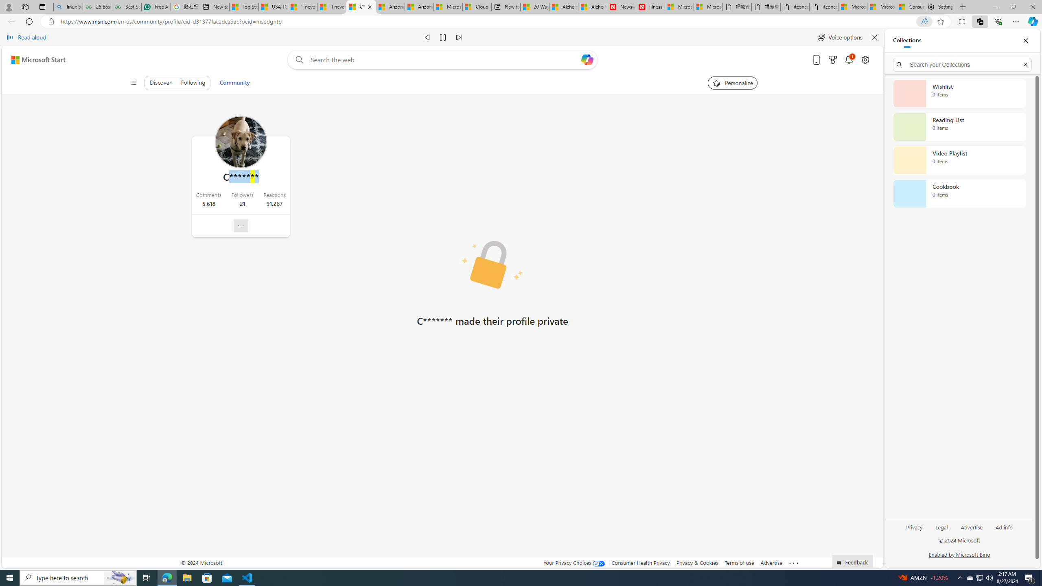  I want to click on Voice options, so click(840, 37).